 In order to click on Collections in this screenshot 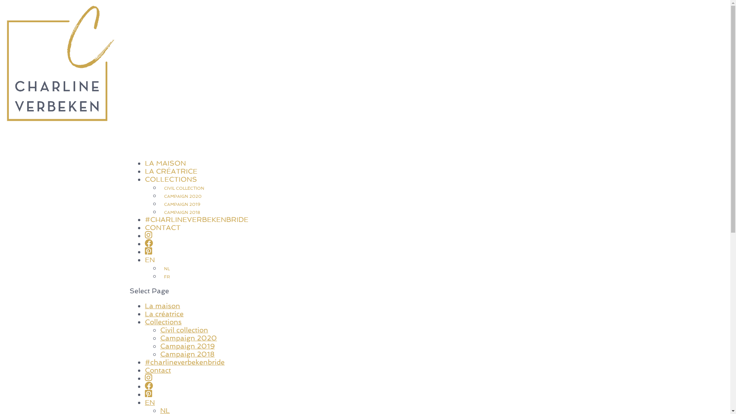, I will do `click(163, 322)`.